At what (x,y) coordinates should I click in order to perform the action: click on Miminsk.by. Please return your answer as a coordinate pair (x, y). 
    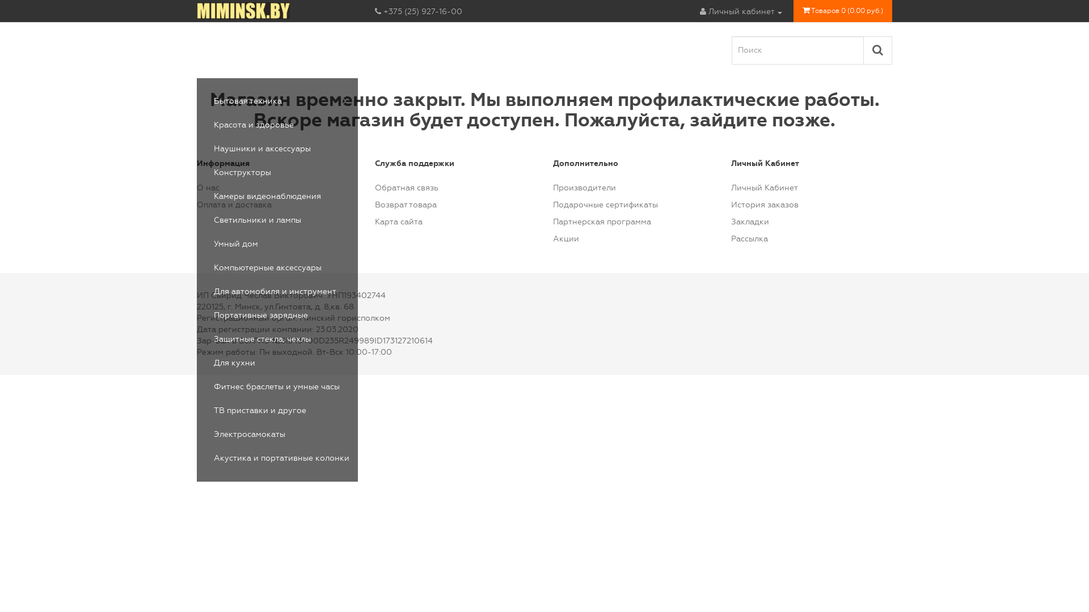
    Looking at the image, I should click on (243, 11).